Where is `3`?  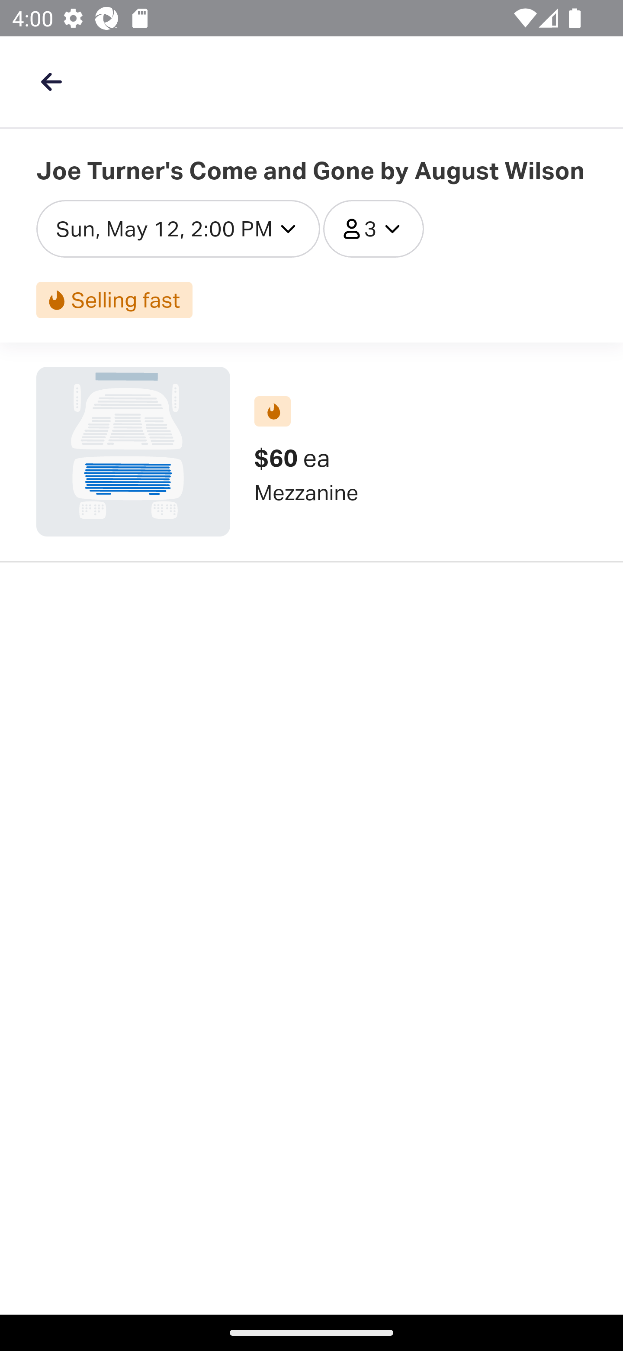 3 is located at coordinates (374, 229).